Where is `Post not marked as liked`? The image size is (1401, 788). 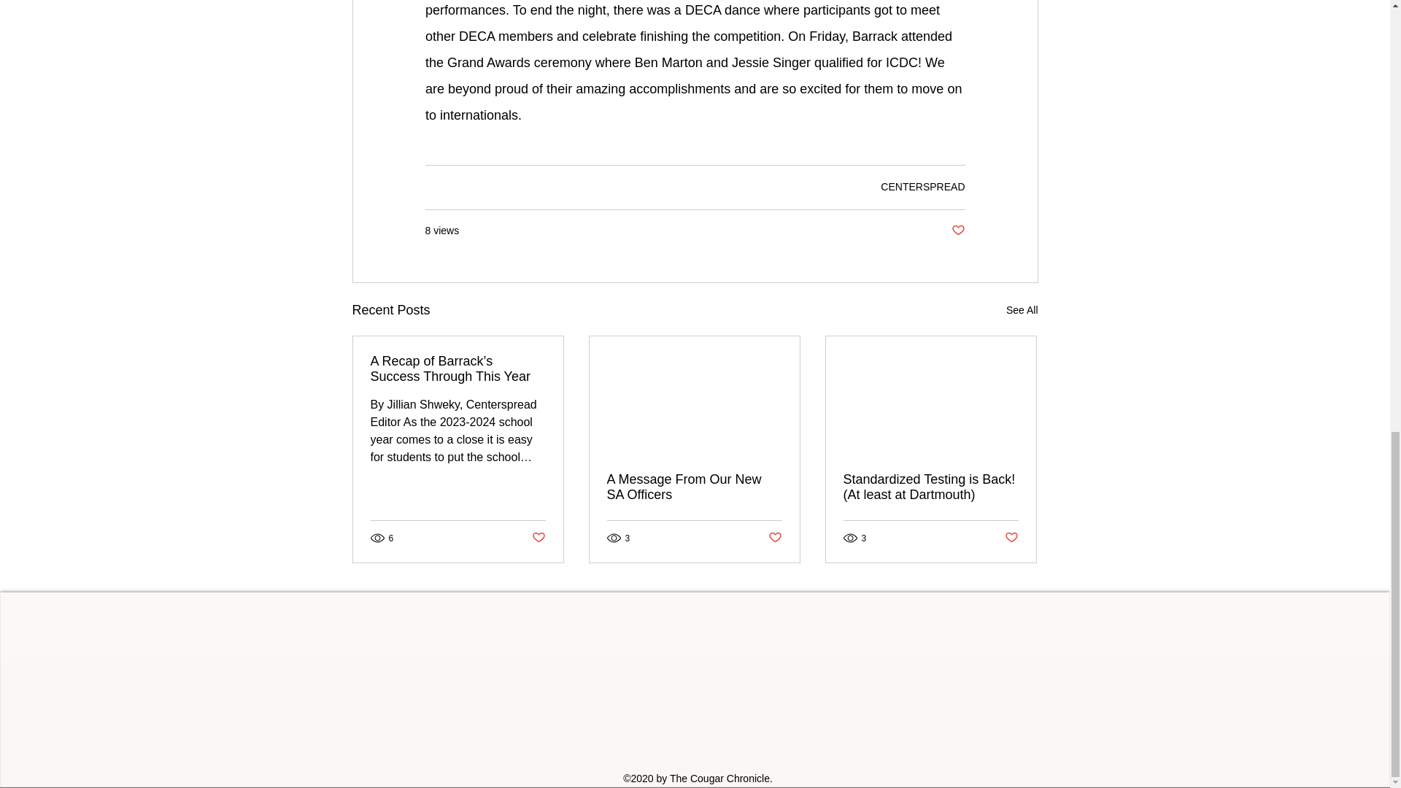
Post not marked as liked is located at coordinates (957, 231).